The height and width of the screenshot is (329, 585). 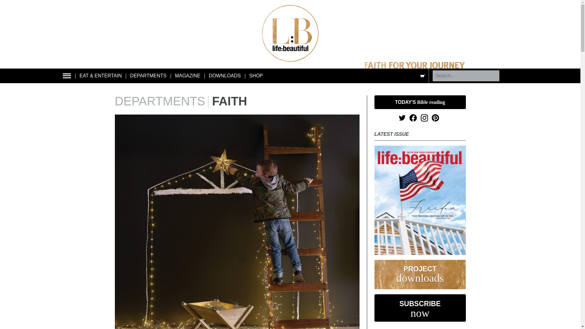 What do you see at coordinates (148, 76) in the screenshot?
I see `DEPARTMENTS` at bounding box center [148, 76].